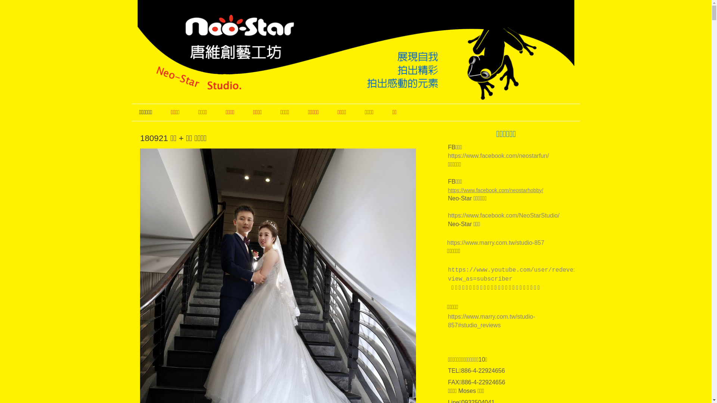 This screenshot has height=403, width=717. I want to click on https://www.marry.com.tw/studio-857#studio_reviews, so click(491, 321).